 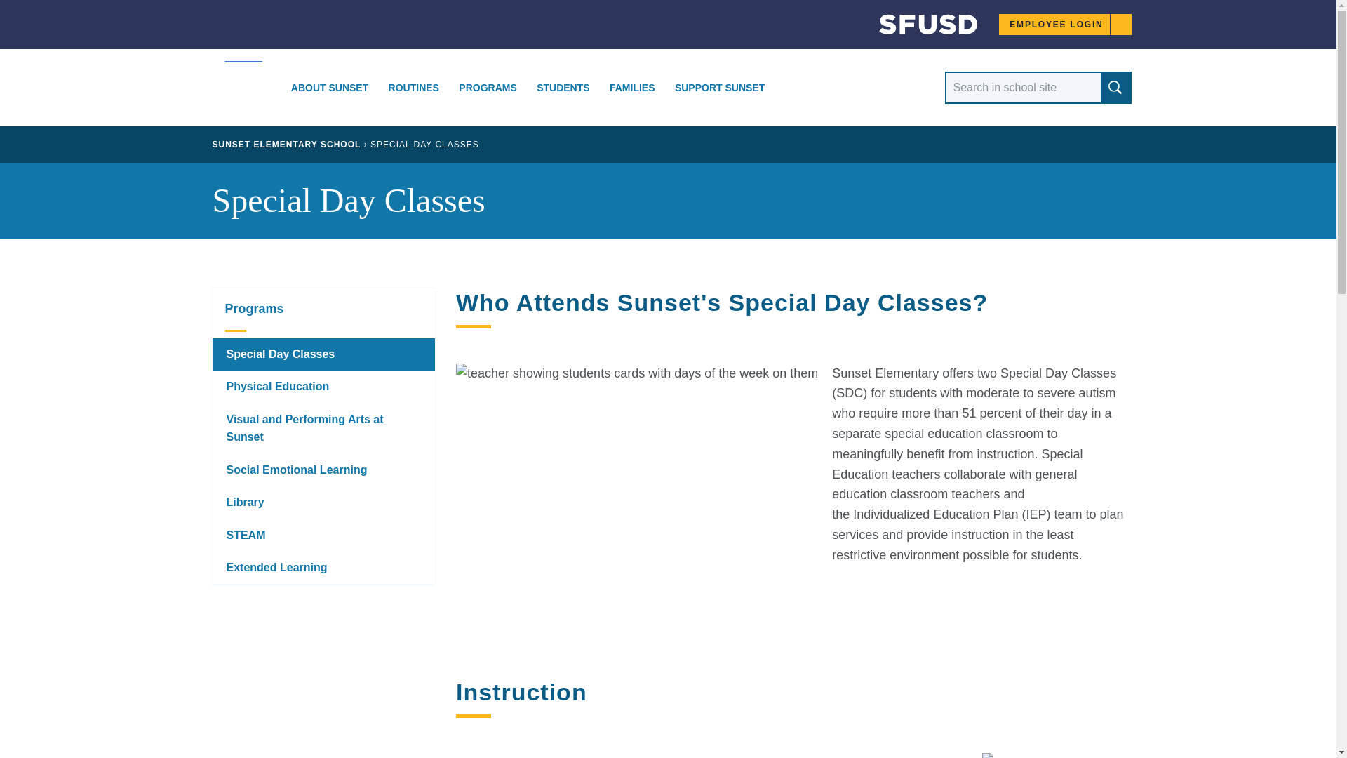 I want to click on EMPLOYEE LOGIN, so click(x=1065, y=24).